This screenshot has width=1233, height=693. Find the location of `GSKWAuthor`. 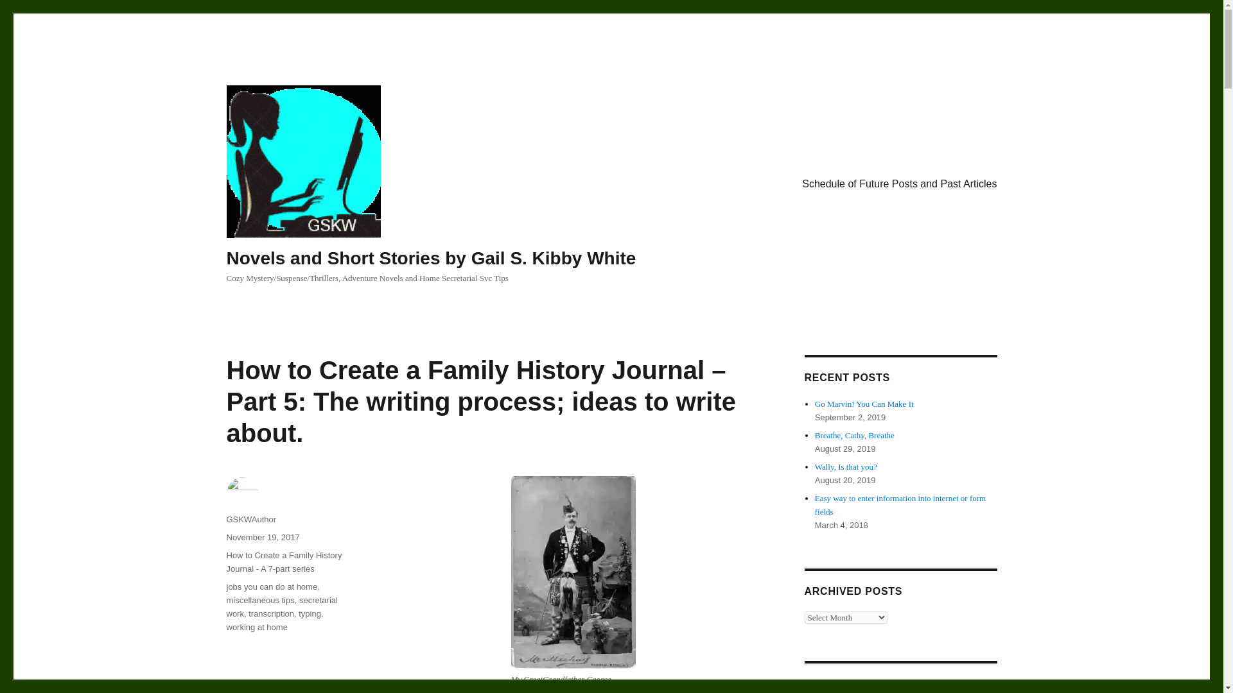

GSKWAuthor is located at coordinates (250, 519).